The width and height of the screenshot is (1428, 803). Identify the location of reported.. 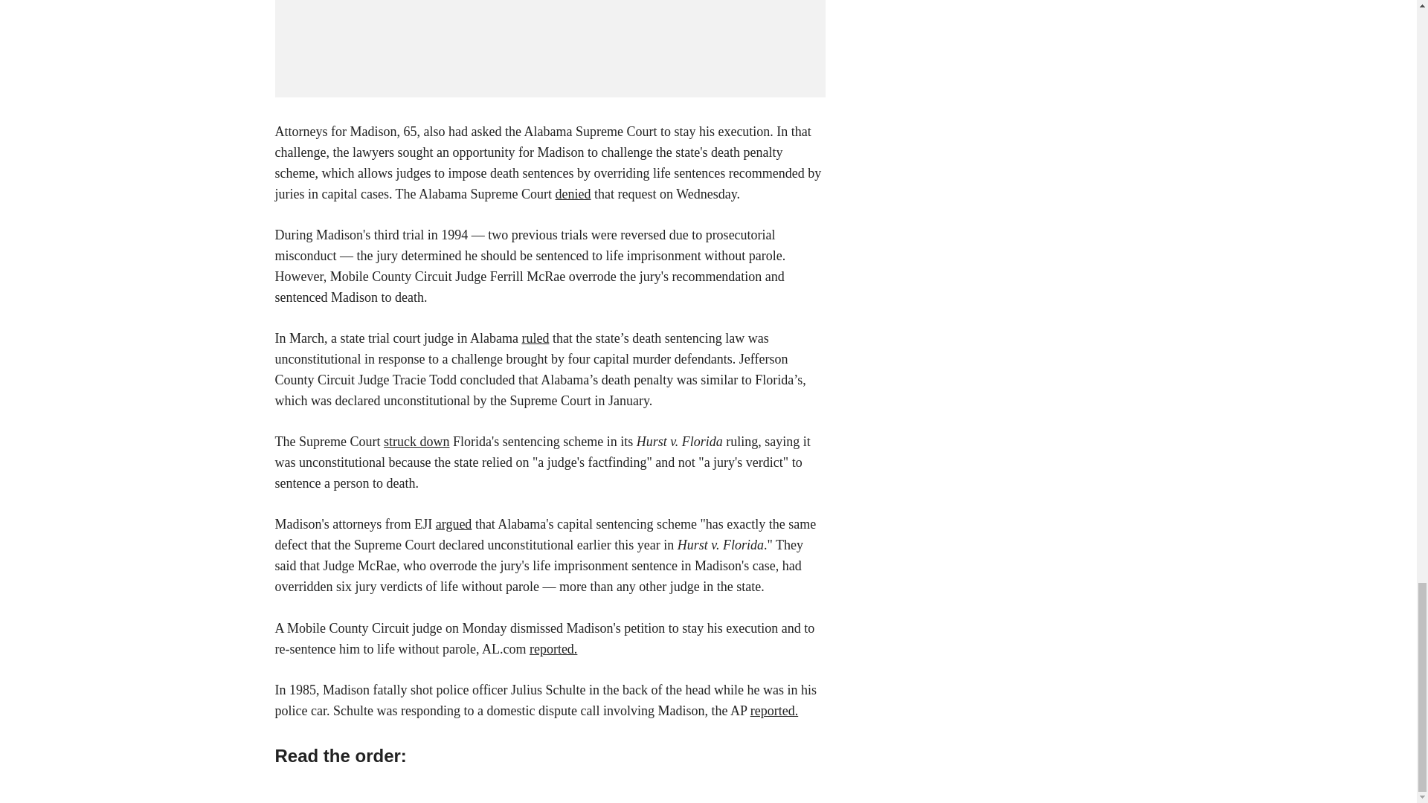
(774, 711).